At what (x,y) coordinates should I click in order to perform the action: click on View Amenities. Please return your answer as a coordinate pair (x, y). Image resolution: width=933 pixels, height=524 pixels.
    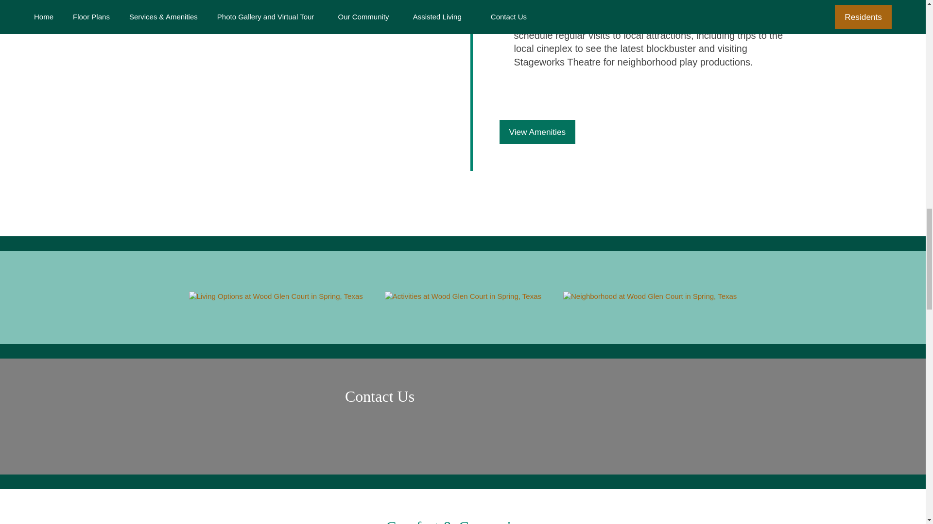
    Looking at the image, I should click on (537, 132).